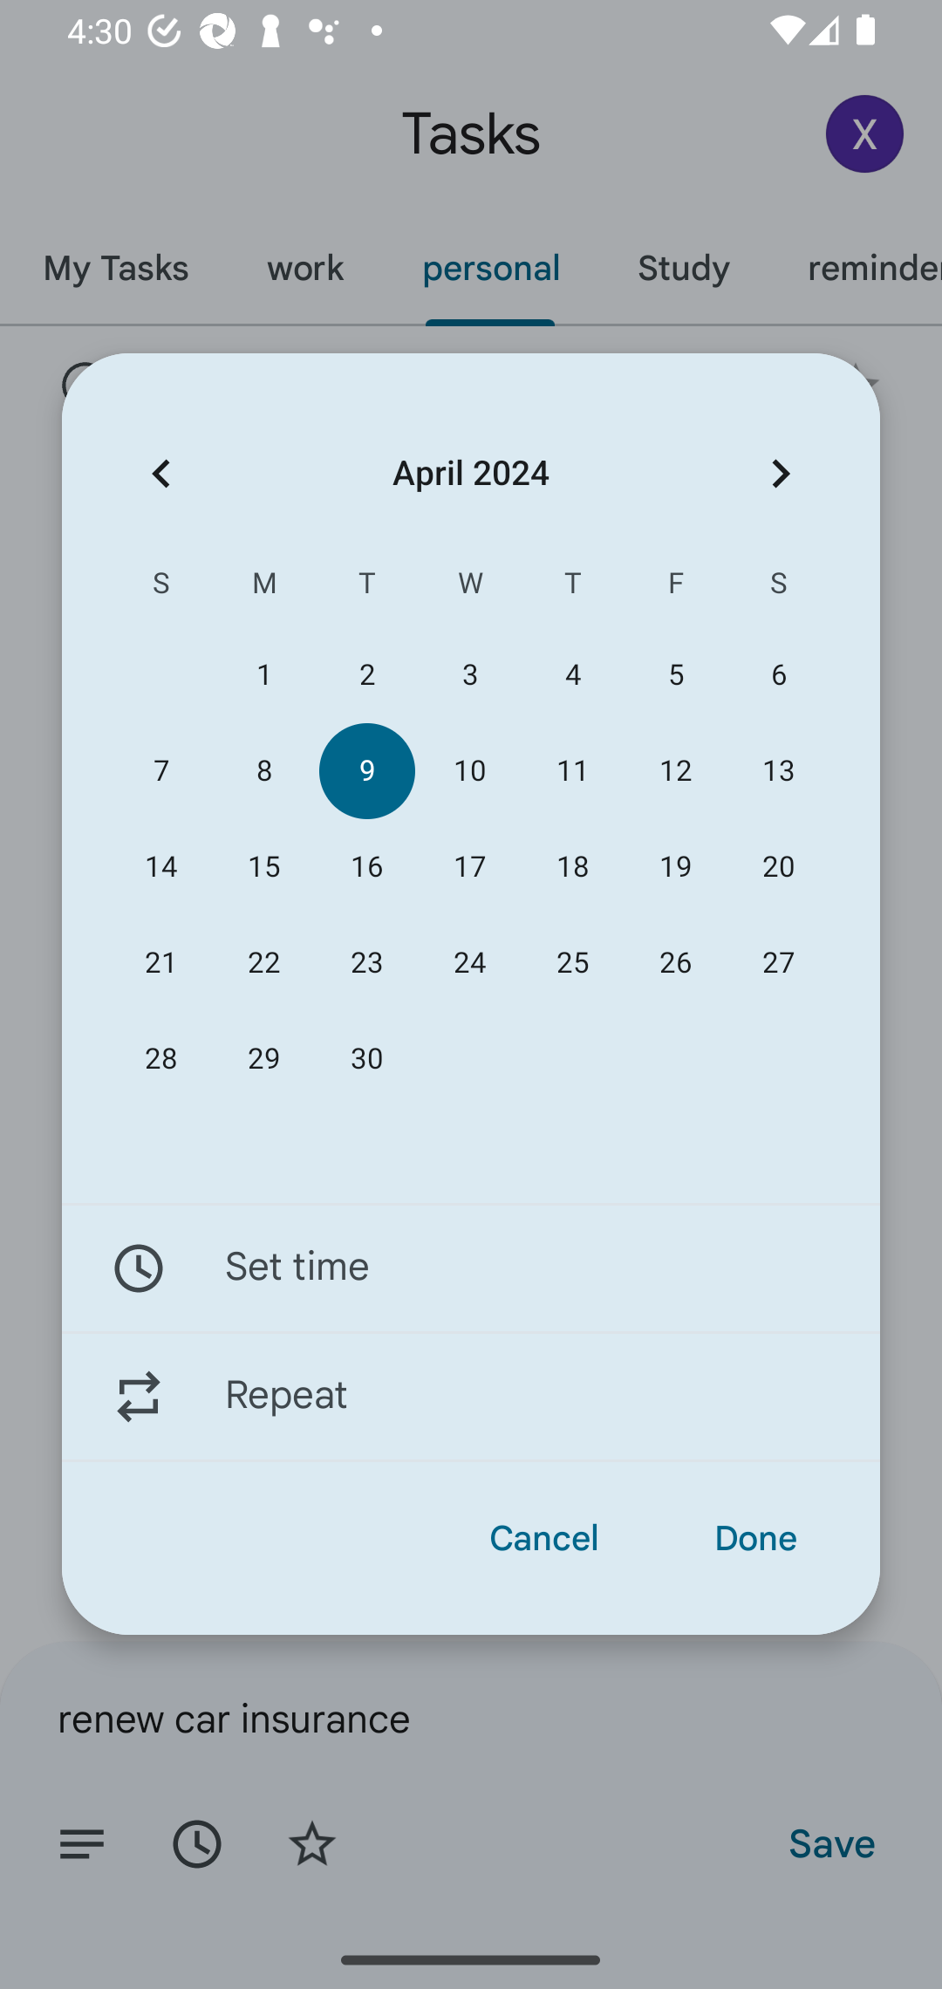  Describe the element at coordinates (161, 867) in the screenshot. I see `14 14 April 2024` at that location.